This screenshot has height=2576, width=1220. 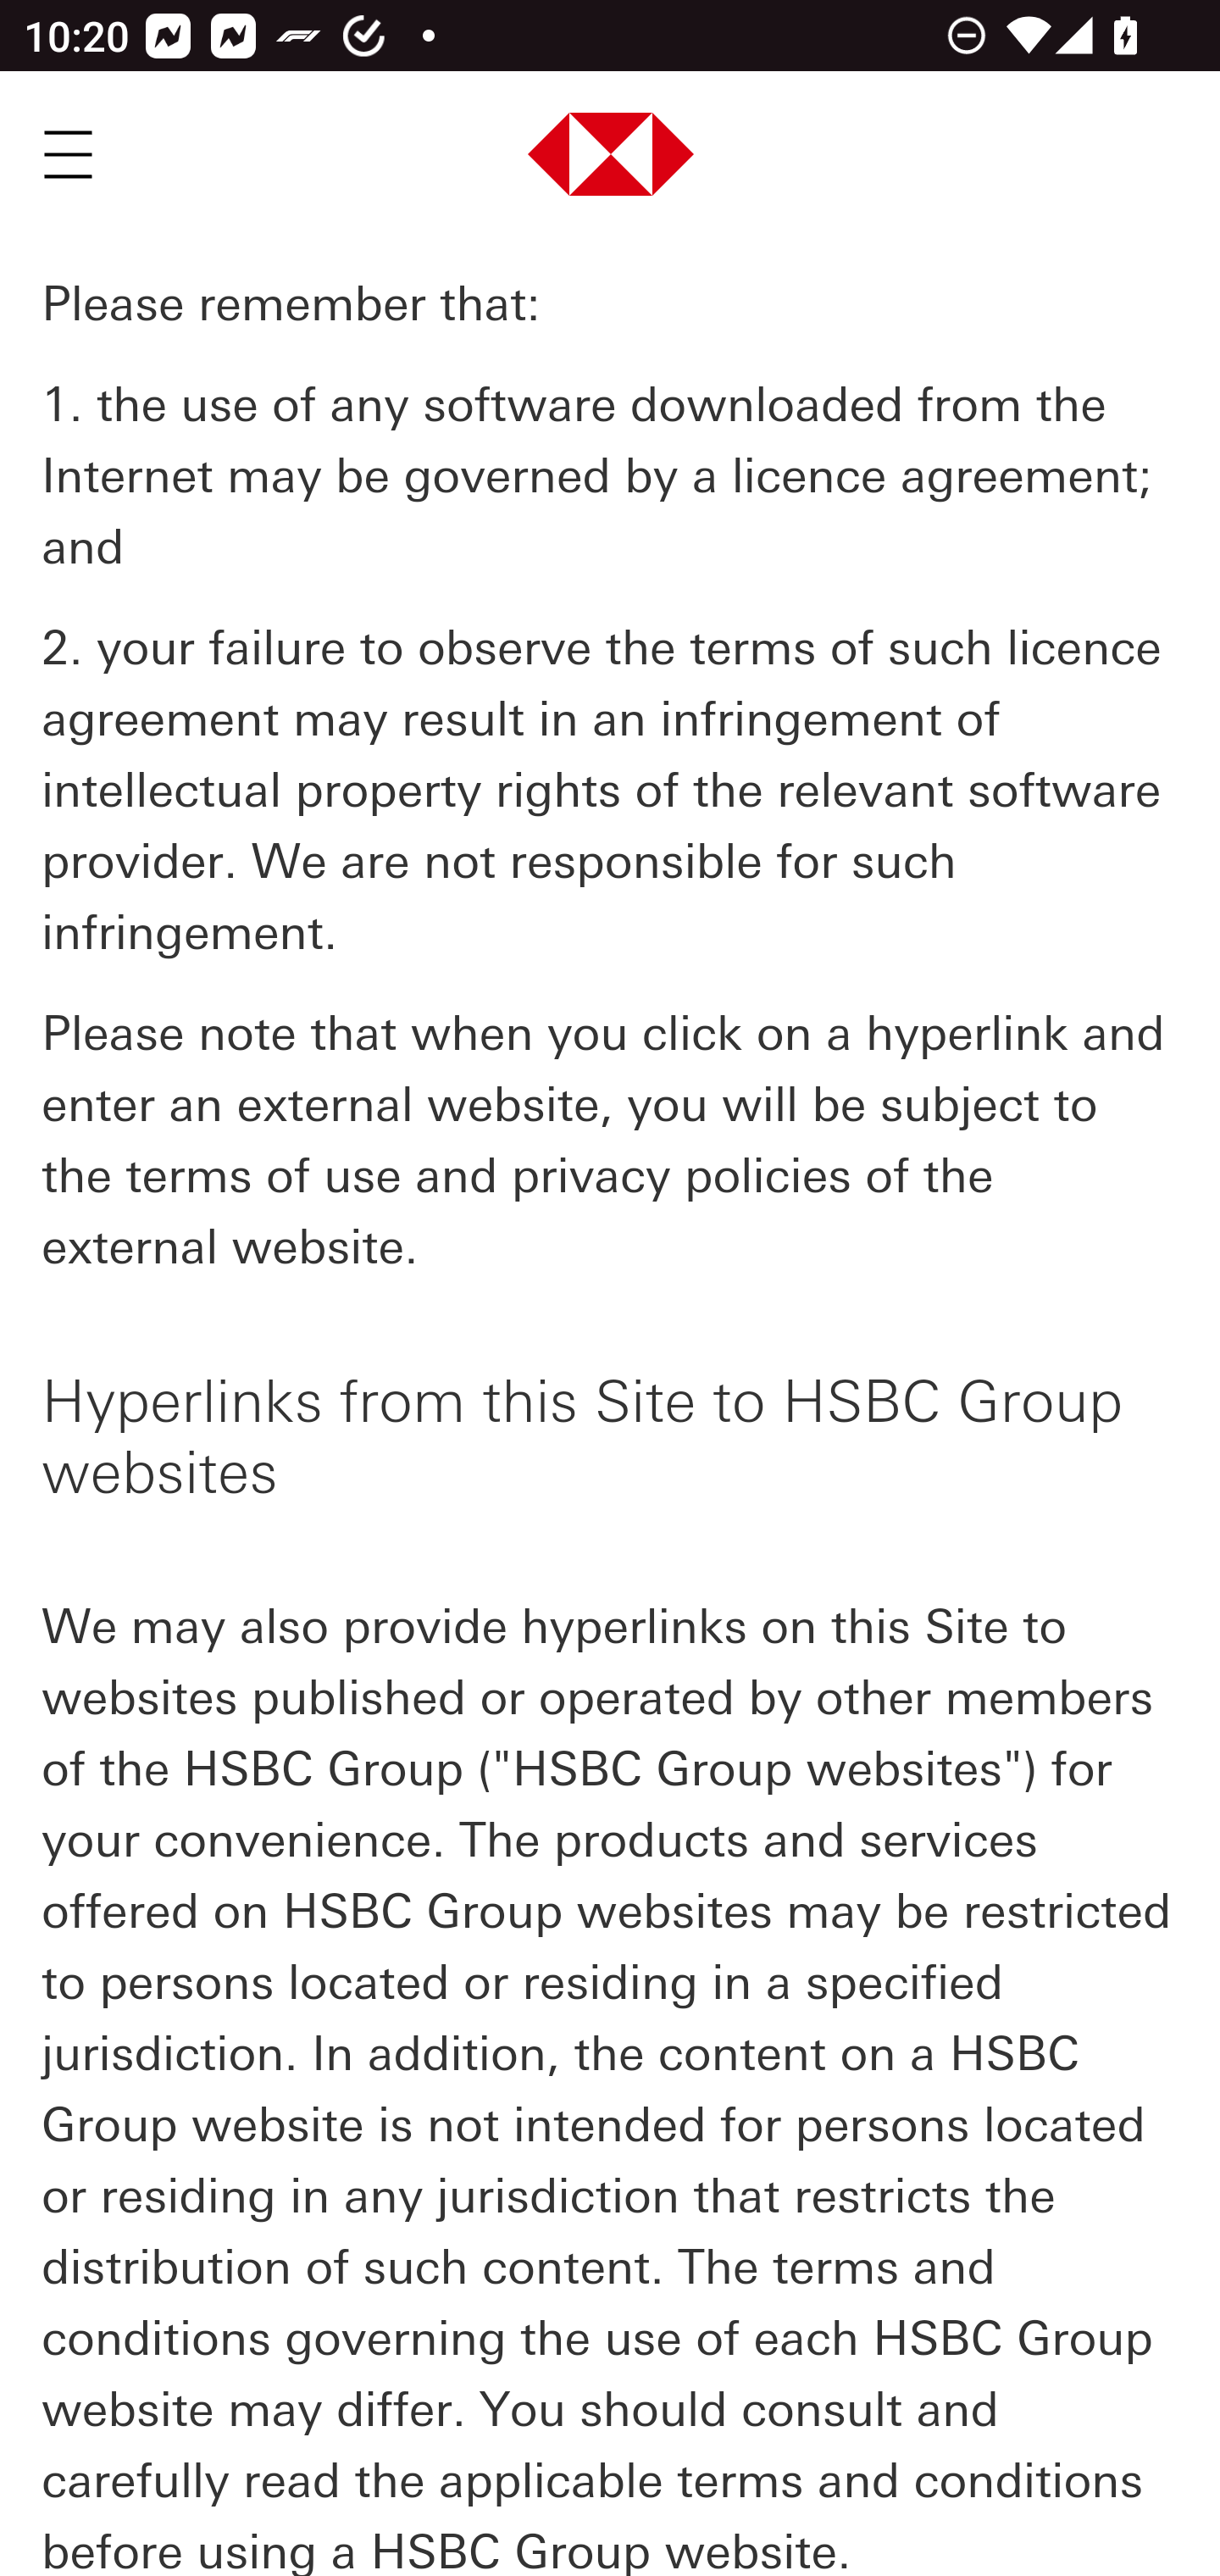 I want to click on Mobile Menu Trigger, so click(x=68, y=155).